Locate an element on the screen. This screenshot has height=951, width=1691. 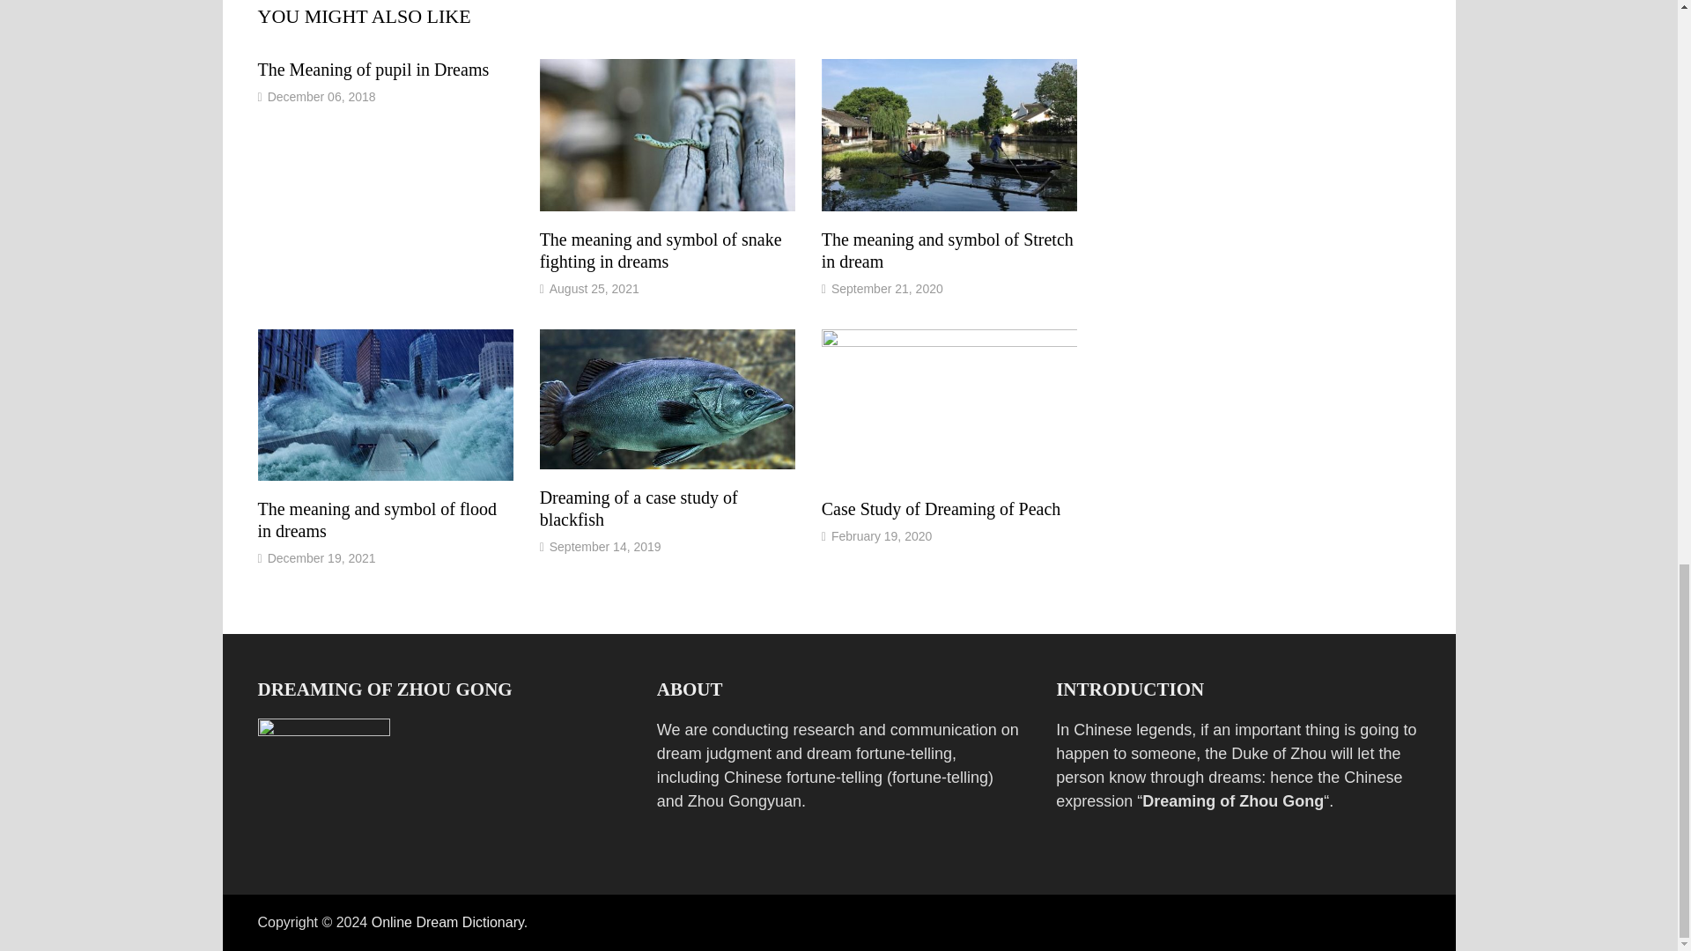
Online Dream Dictionary is located at coordinates (447, 922).